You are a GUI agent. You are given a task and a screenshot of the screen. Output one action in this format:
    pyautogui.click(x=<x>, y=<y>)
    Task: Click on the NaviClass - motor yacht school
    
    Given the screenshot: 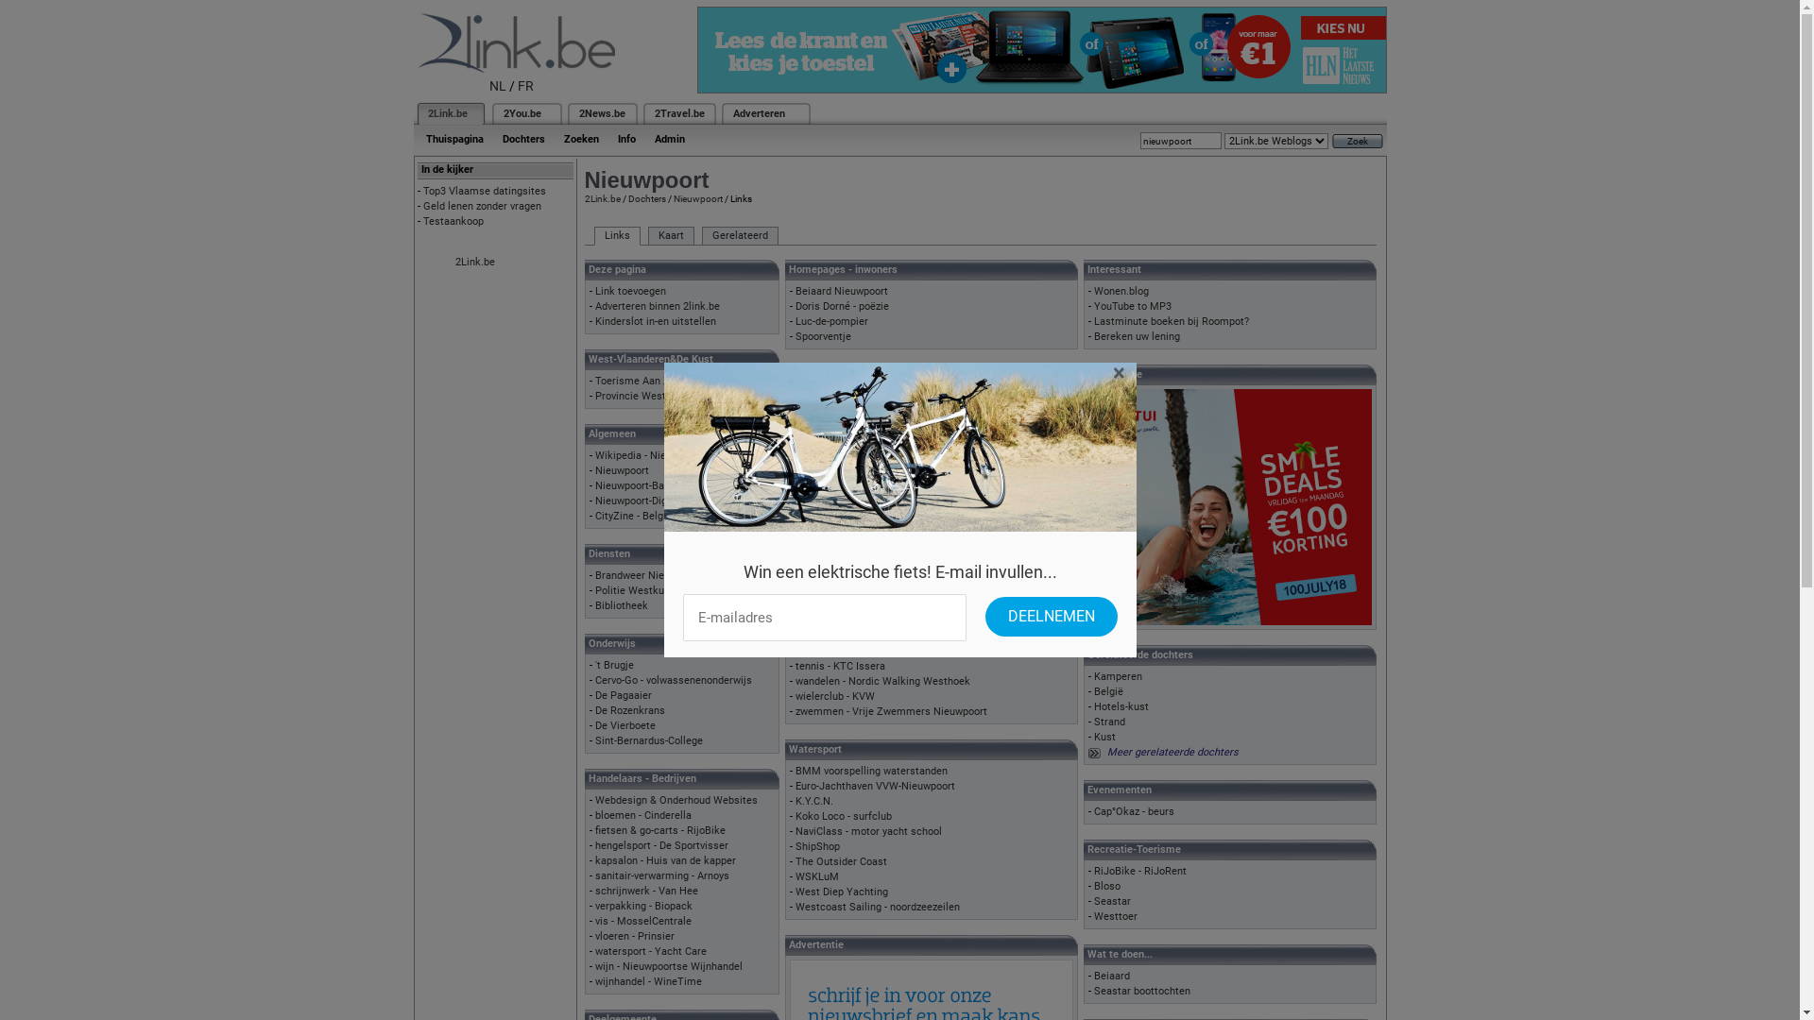 What is the action you would take?
    pyautogui.click(x=869, y=831)
    